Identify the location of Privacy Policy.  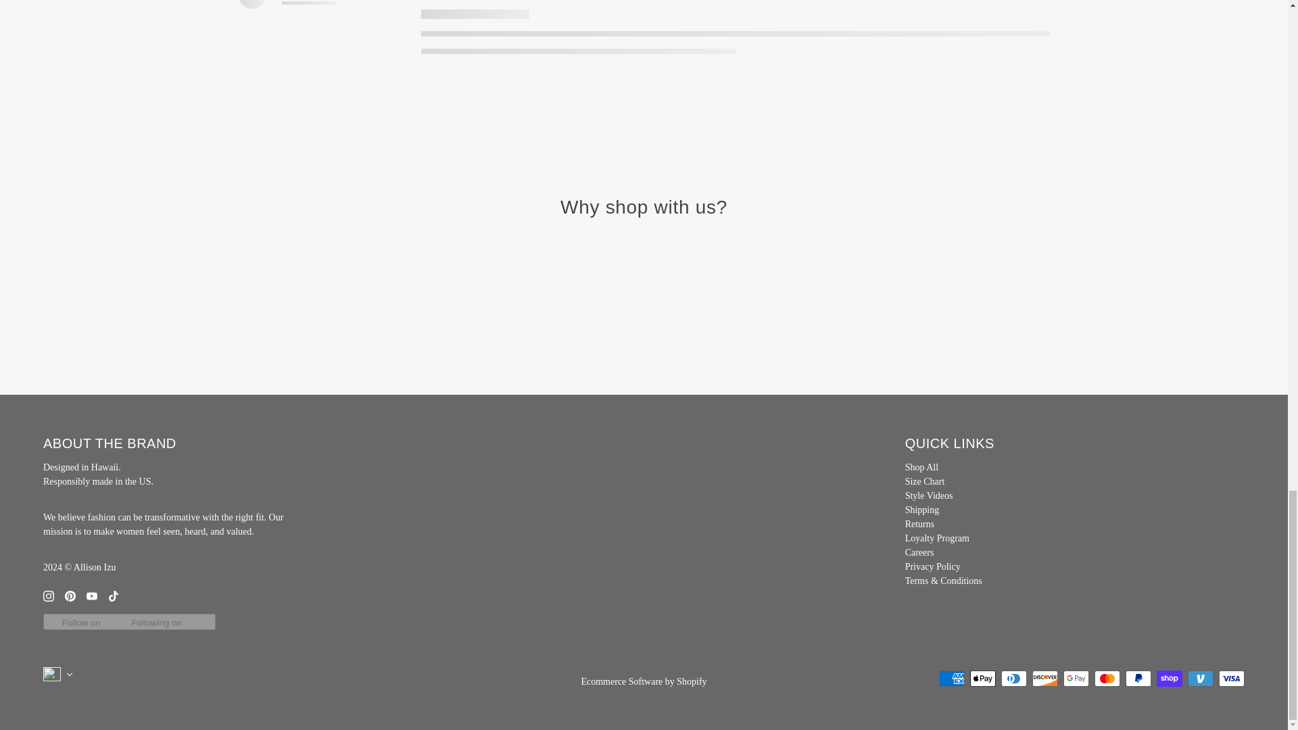
(932, 566).